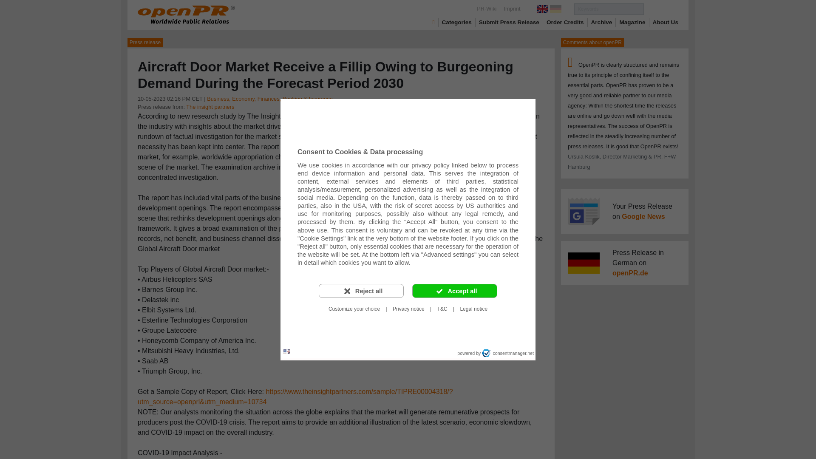 This screenshot has height=459, width=816. I want to click on Search  , so click(660, 8).